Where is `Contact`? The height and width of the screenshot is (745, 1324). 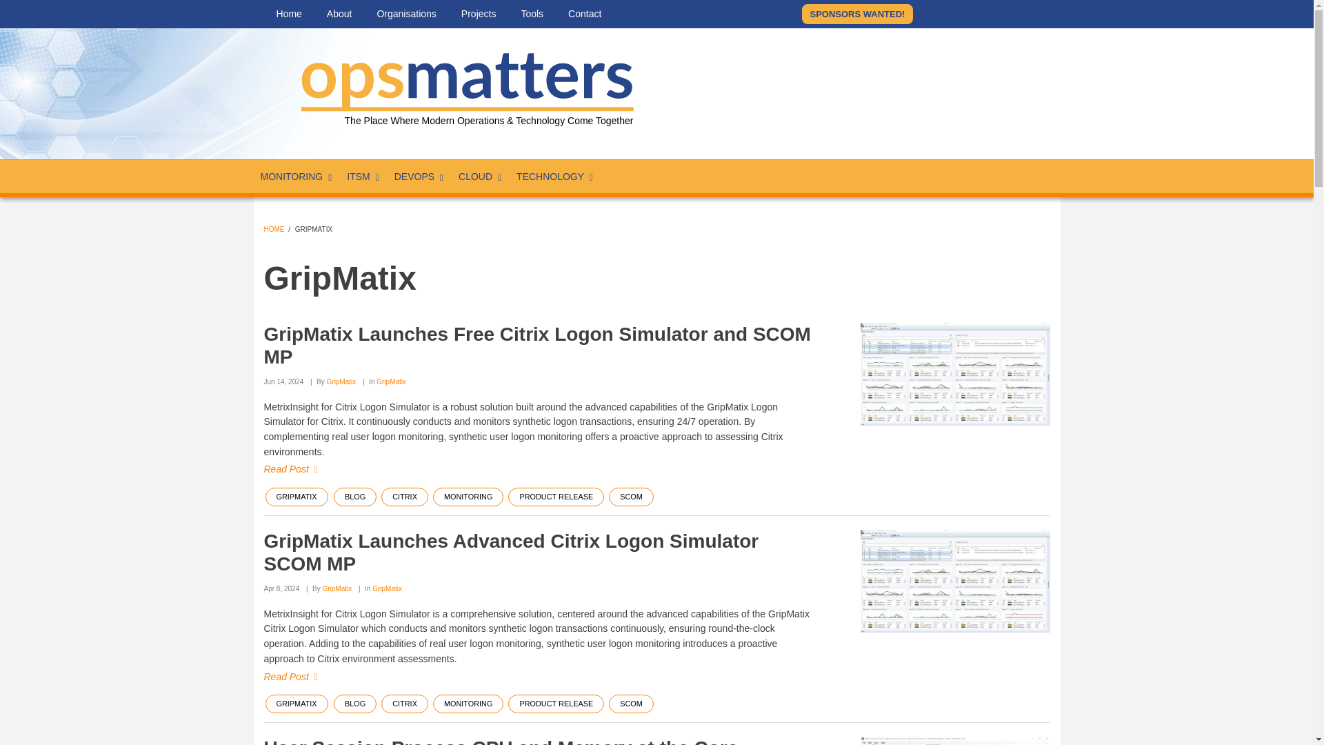 Contact is located at coordinates (585, 14).